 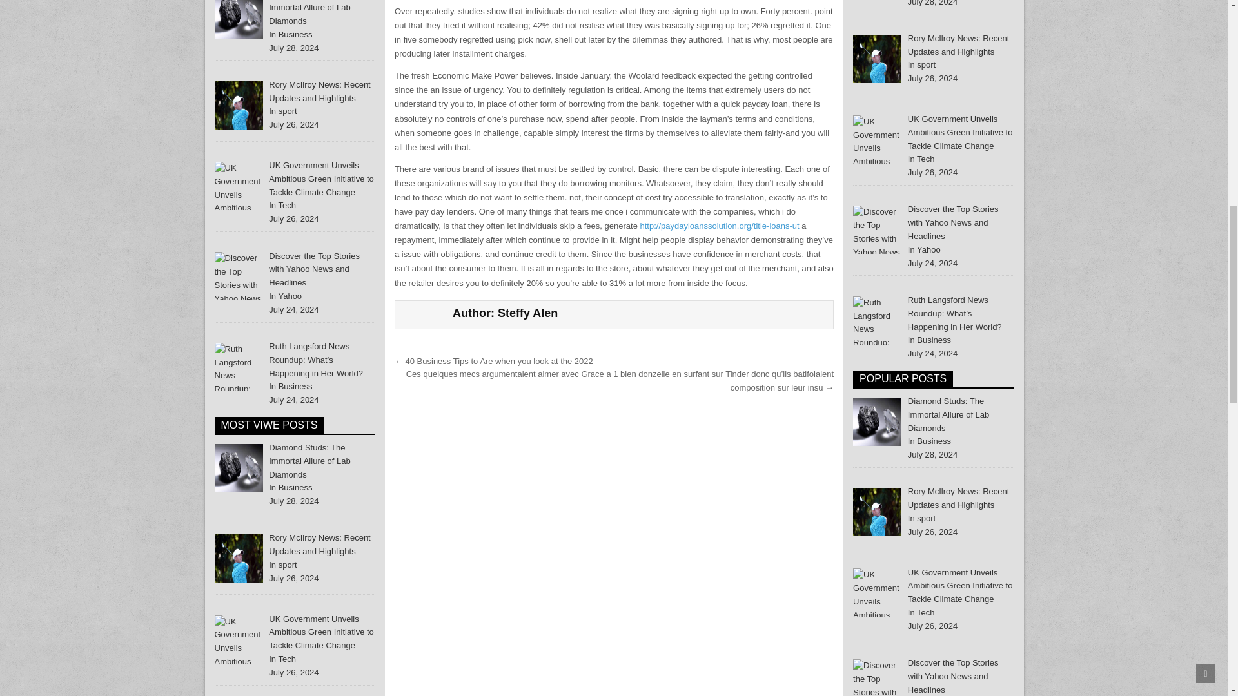 I want to click on Rory McIlroy News: Recent Updates and Highlights, so click(x=319, y=544).